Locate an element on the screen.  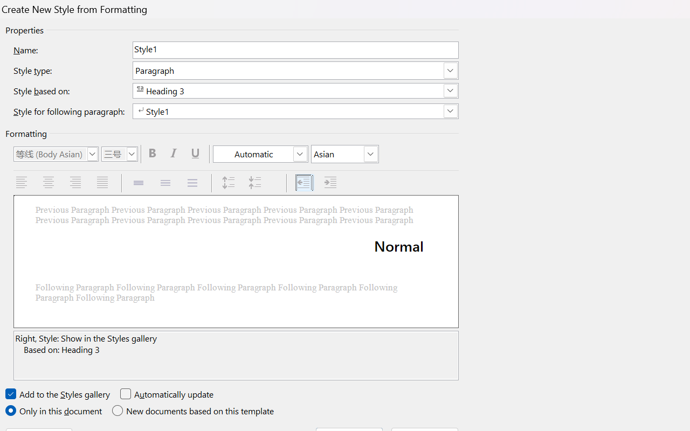
Style properties: is located at coordinates (236, 356).